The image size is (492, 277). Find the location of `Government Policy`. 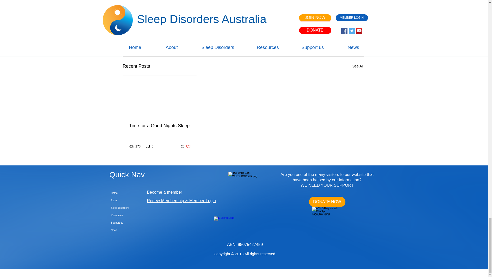

Government Policy is located at coordinates (264, 23).